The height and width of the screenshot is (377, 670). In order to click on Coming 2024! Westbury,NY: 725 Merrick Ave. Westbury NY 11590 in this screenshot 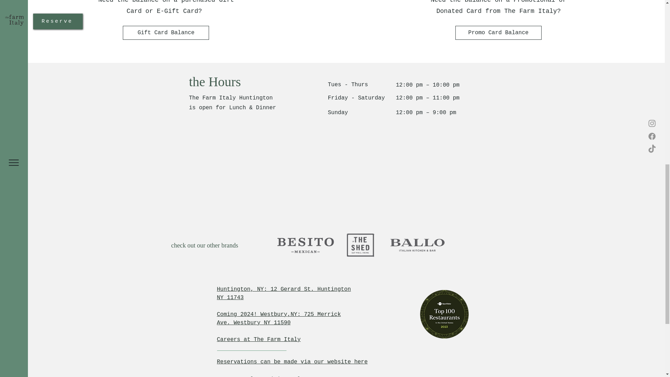, I will do `click(279, 319)`.